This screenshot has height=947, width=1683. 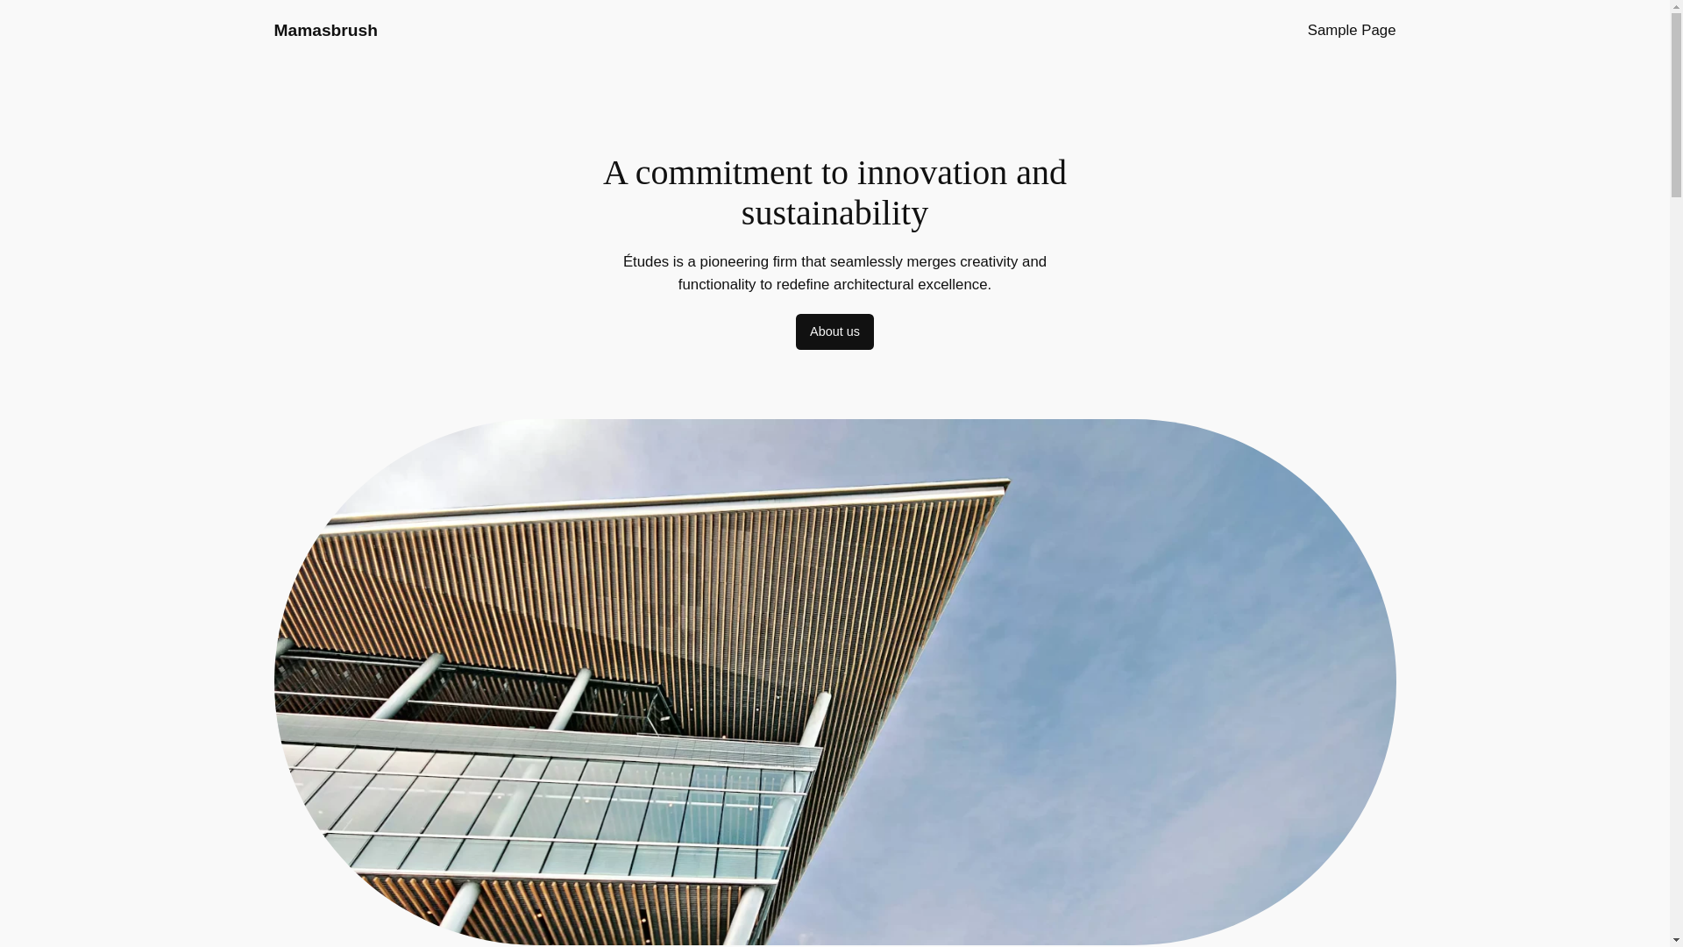 I want to click on Sample Page, so click(x=1352, y=30).